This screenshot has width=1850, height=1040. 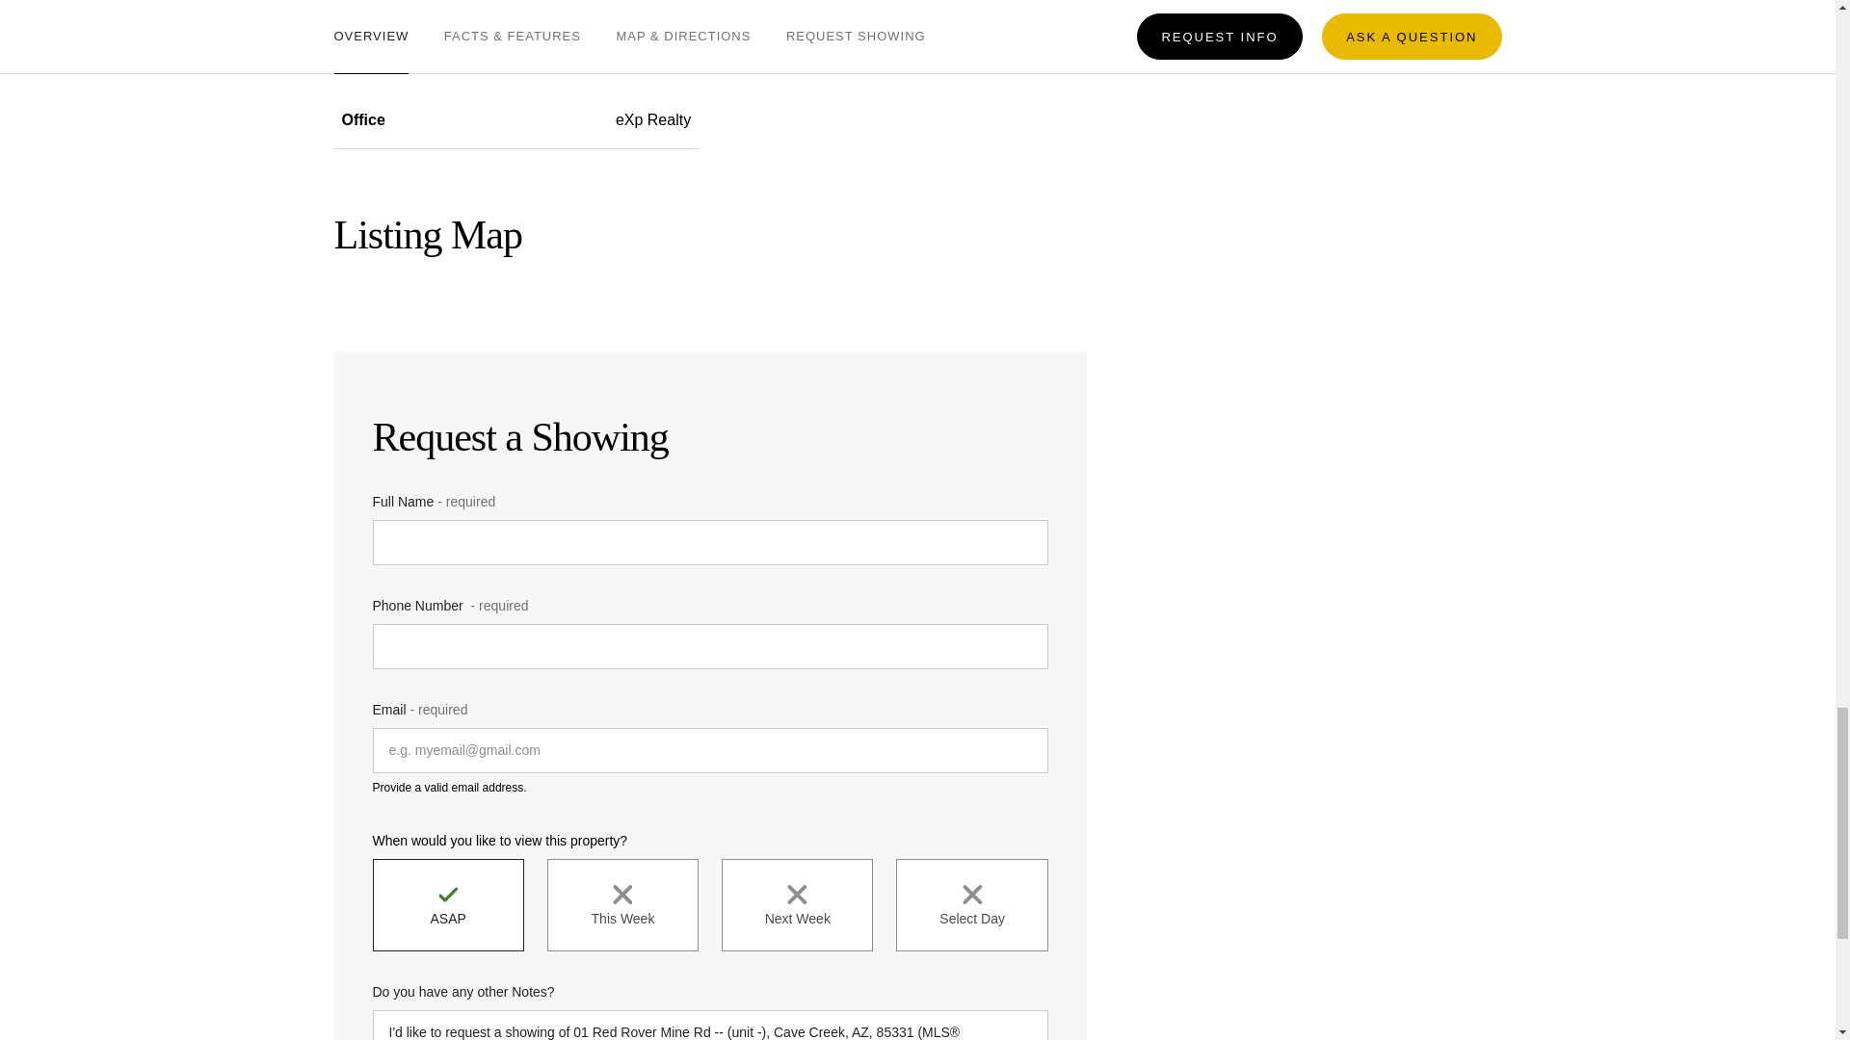 What do you see at coordinates (447, 905) in the screenshot?
I see `ASAP` at bounding box center [447, 905].